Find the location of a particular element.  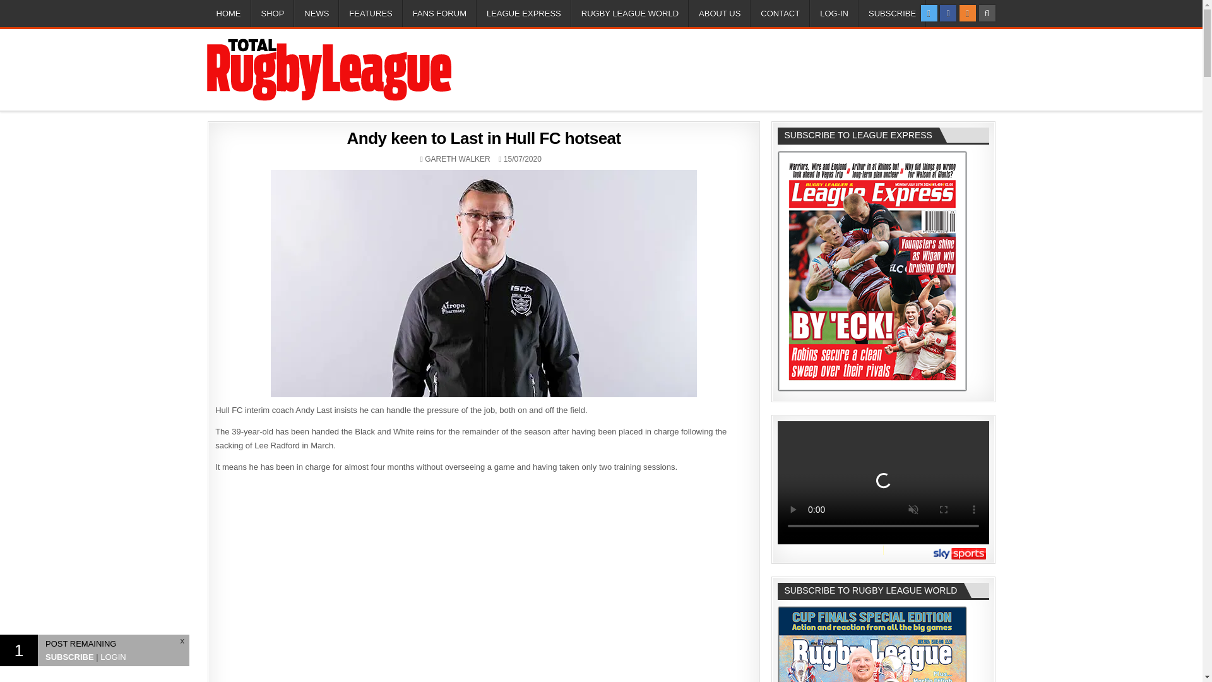

ABOUT US is located at coordinates (719, 14).